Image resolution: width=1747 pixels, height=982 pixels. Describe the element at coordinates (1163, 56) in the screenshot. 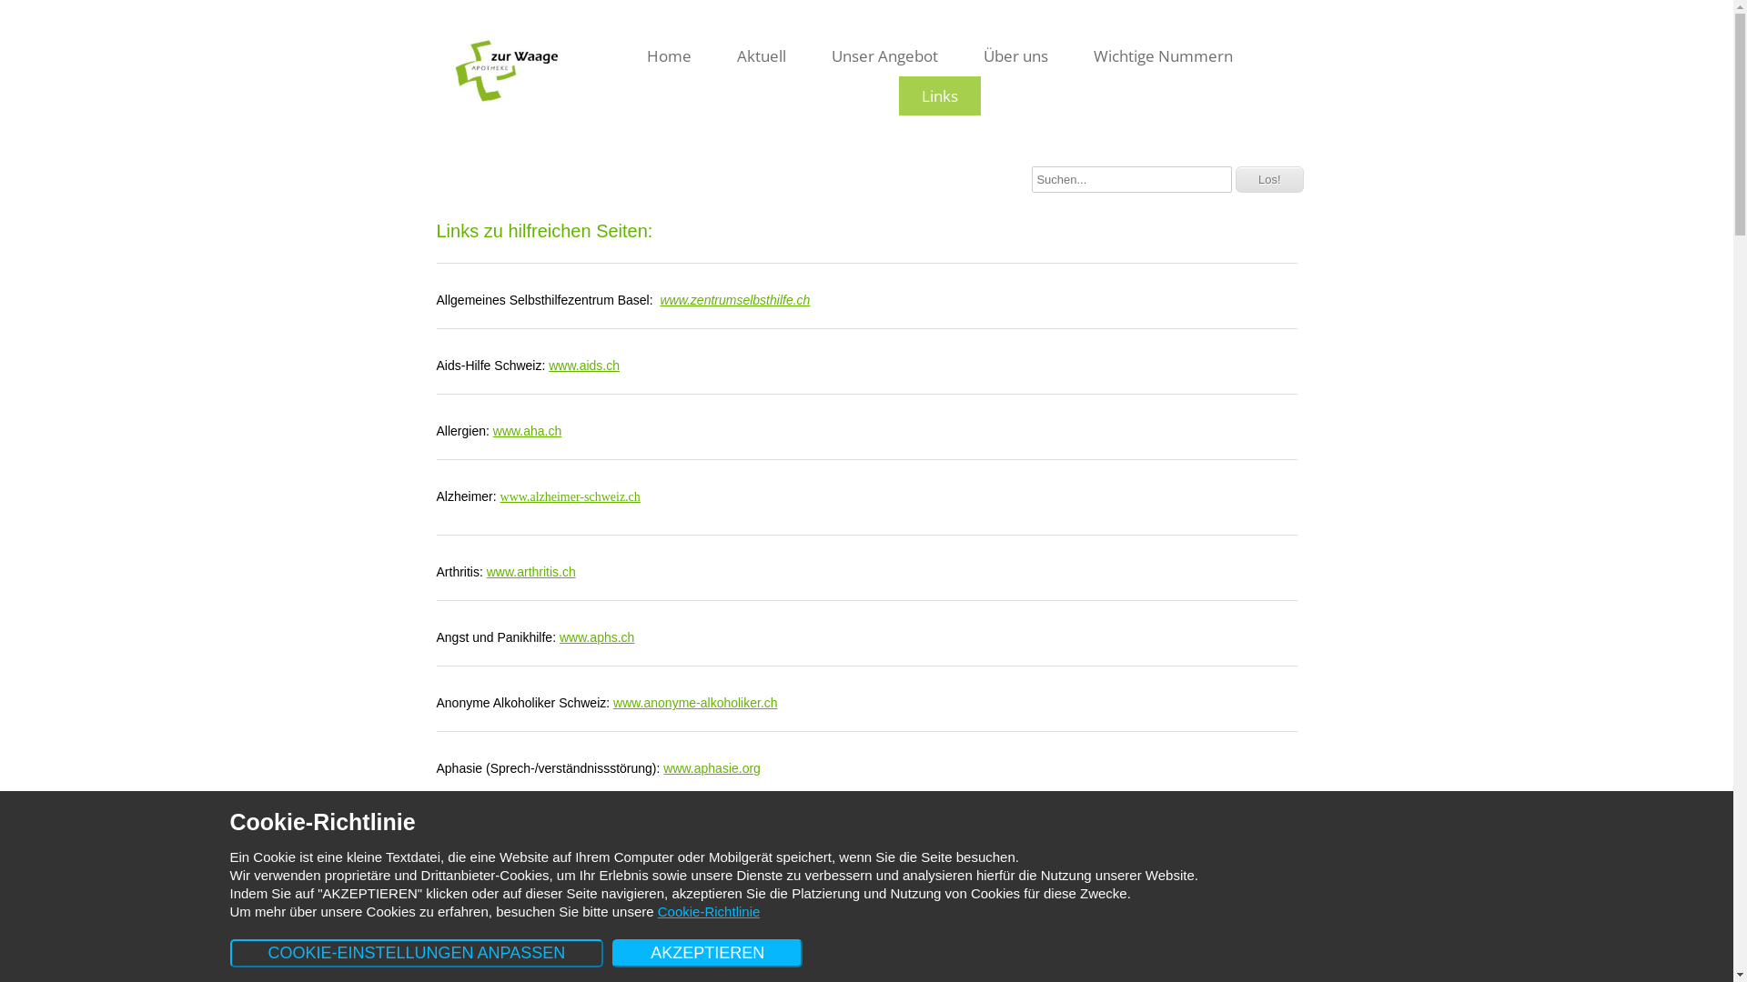

I see `Wichtige Nummern` at that location.